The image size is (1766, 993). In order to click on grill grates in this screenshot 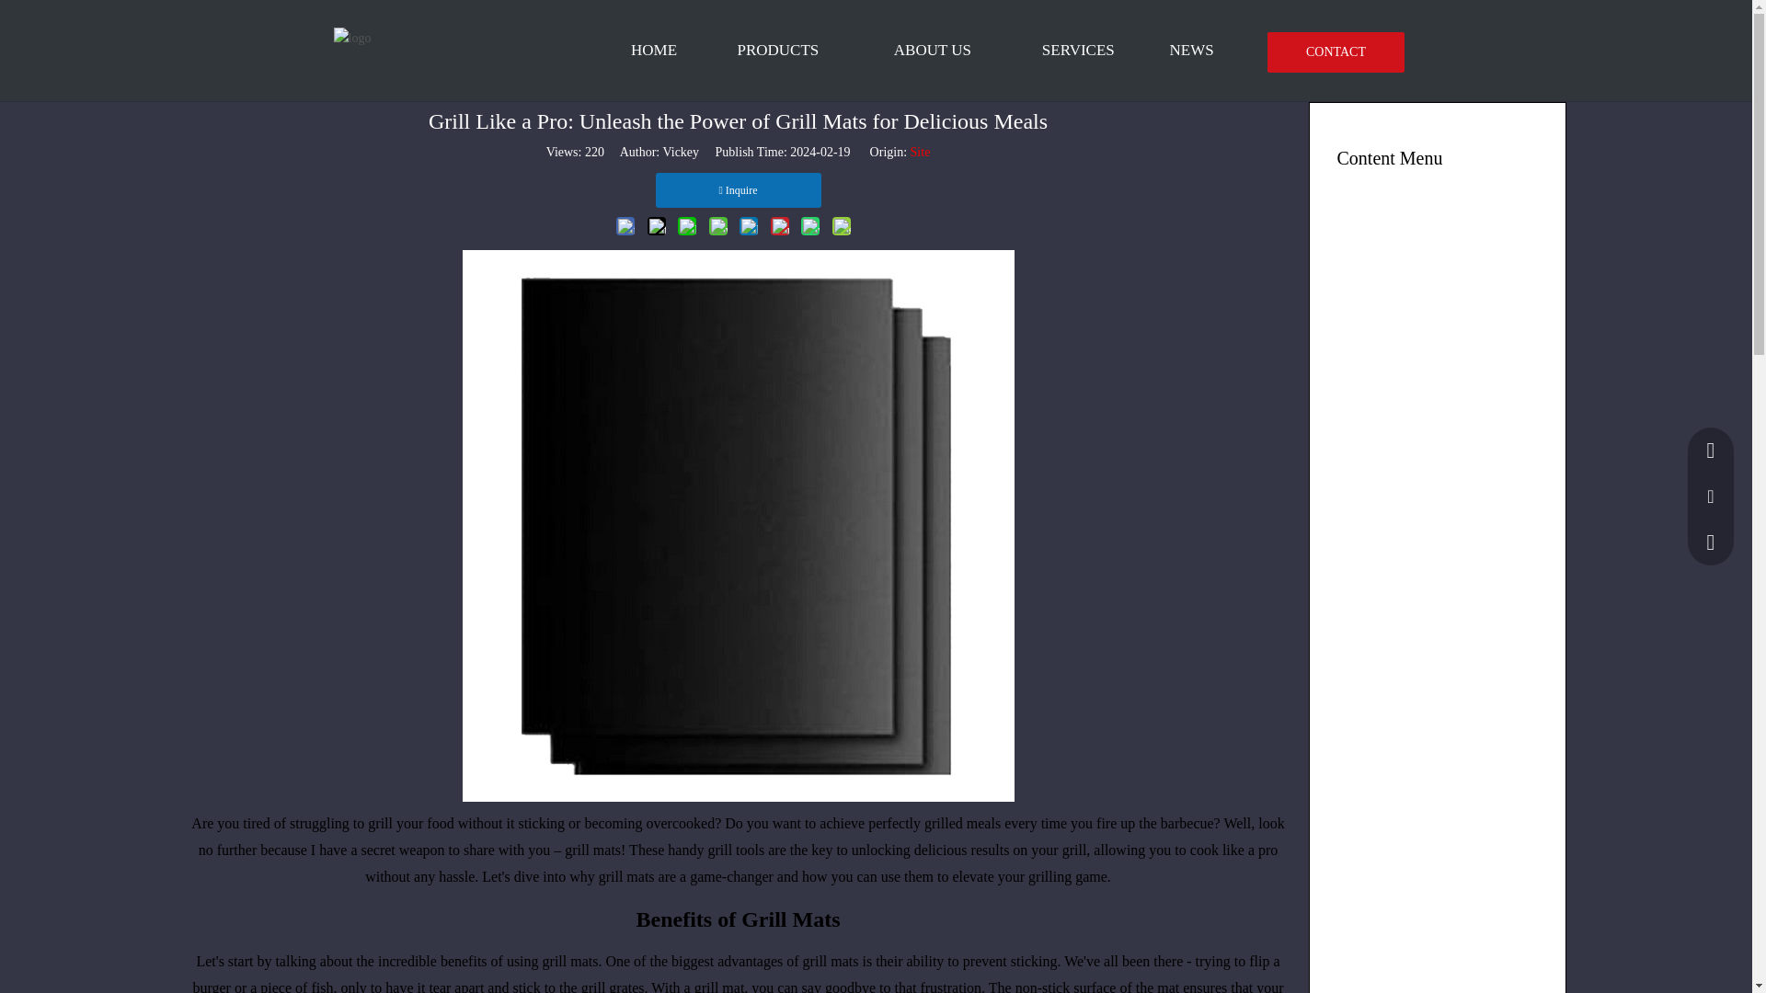, I will do `click(613, 986)`.